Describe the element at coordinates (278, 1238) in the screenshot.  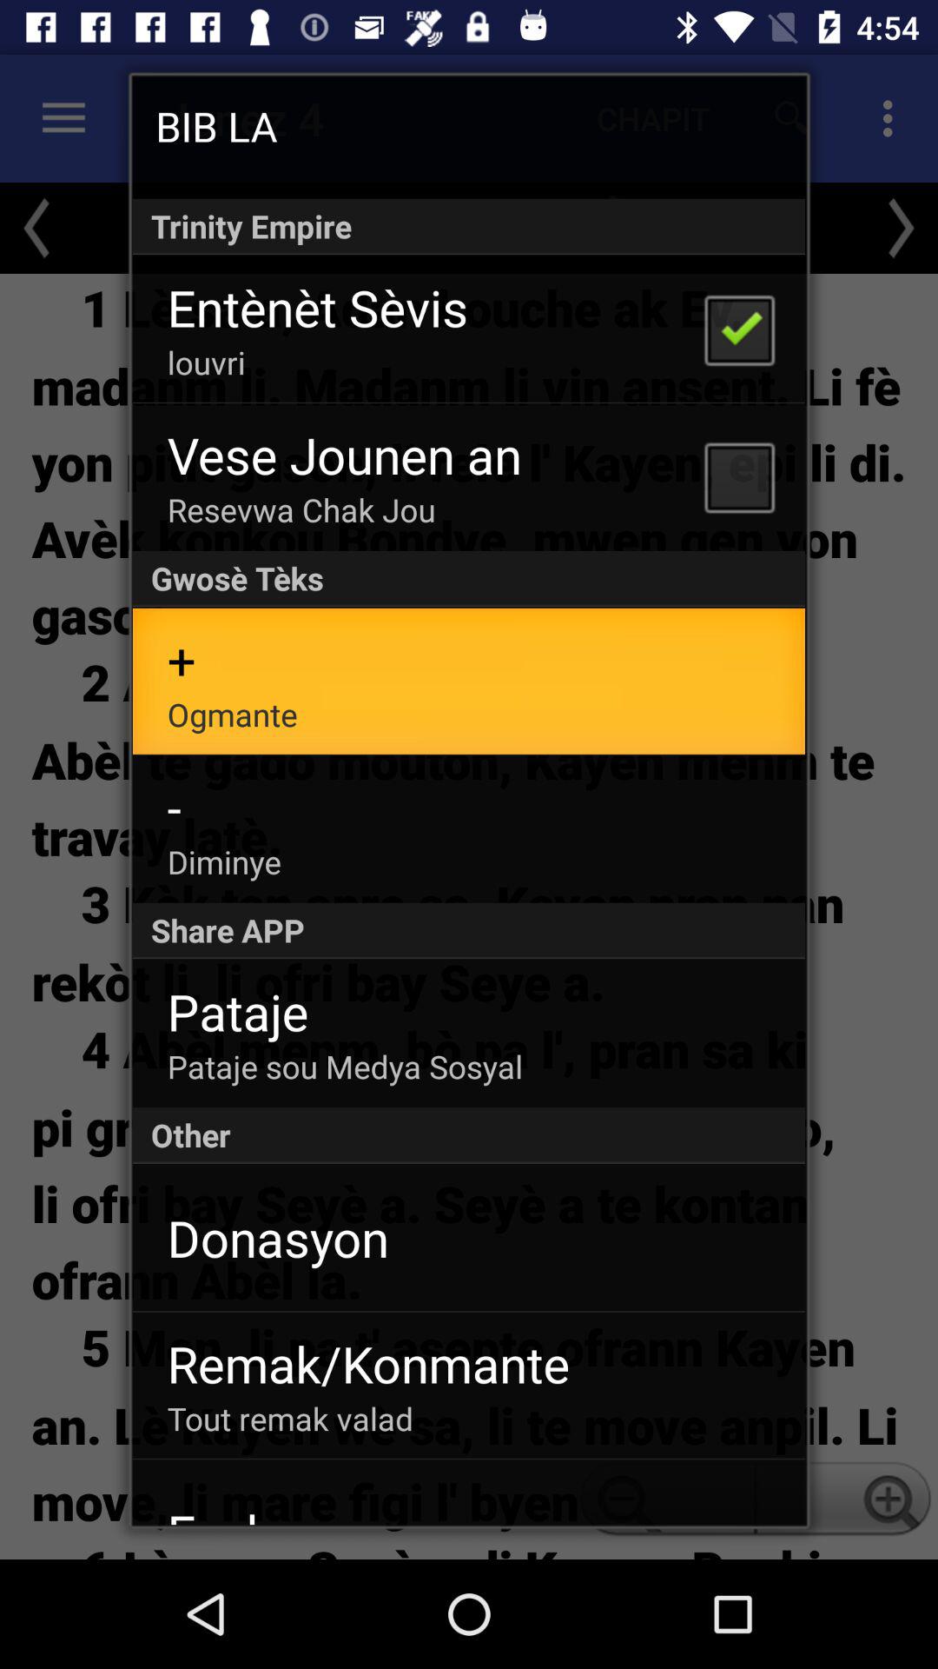
I see `scroll until the donasyon app` at that location.